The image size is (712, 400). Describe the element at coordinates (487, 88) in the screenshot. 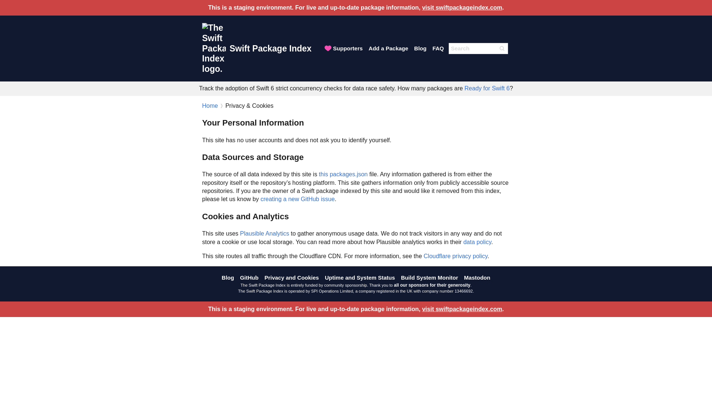

I see `Ready for Swift 6` at that location.